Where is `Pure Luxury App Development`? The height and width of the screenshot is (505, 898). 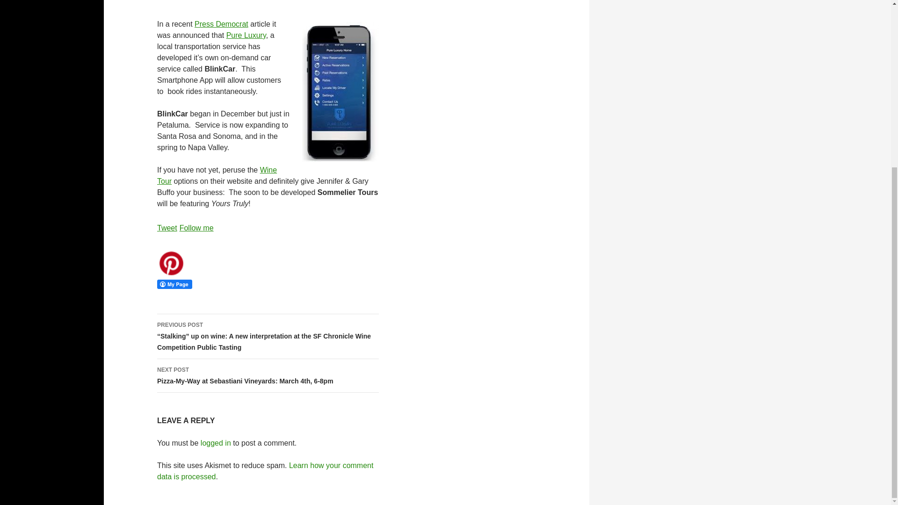
Pure Luxury App Development is located at coordinates (222, 24).